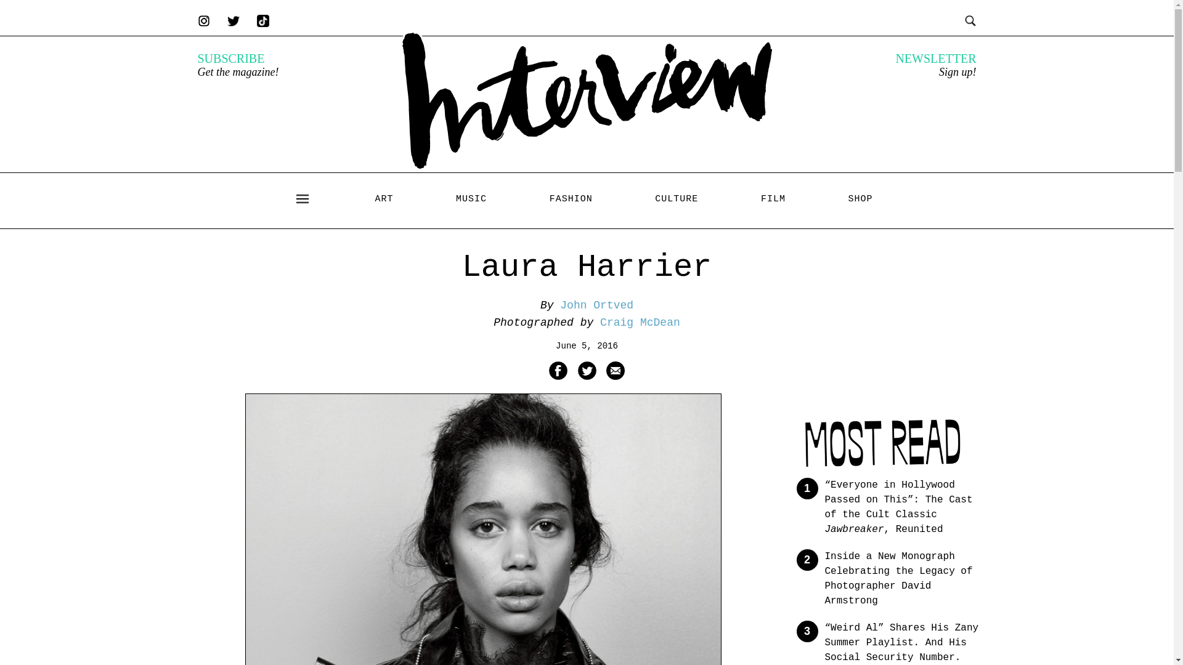 The height and width of the screenshot is (665, 1183). What do you see at coordinates (860, 199) in the screenshot?
I see `SHOP` at bounding box center [860, 199].